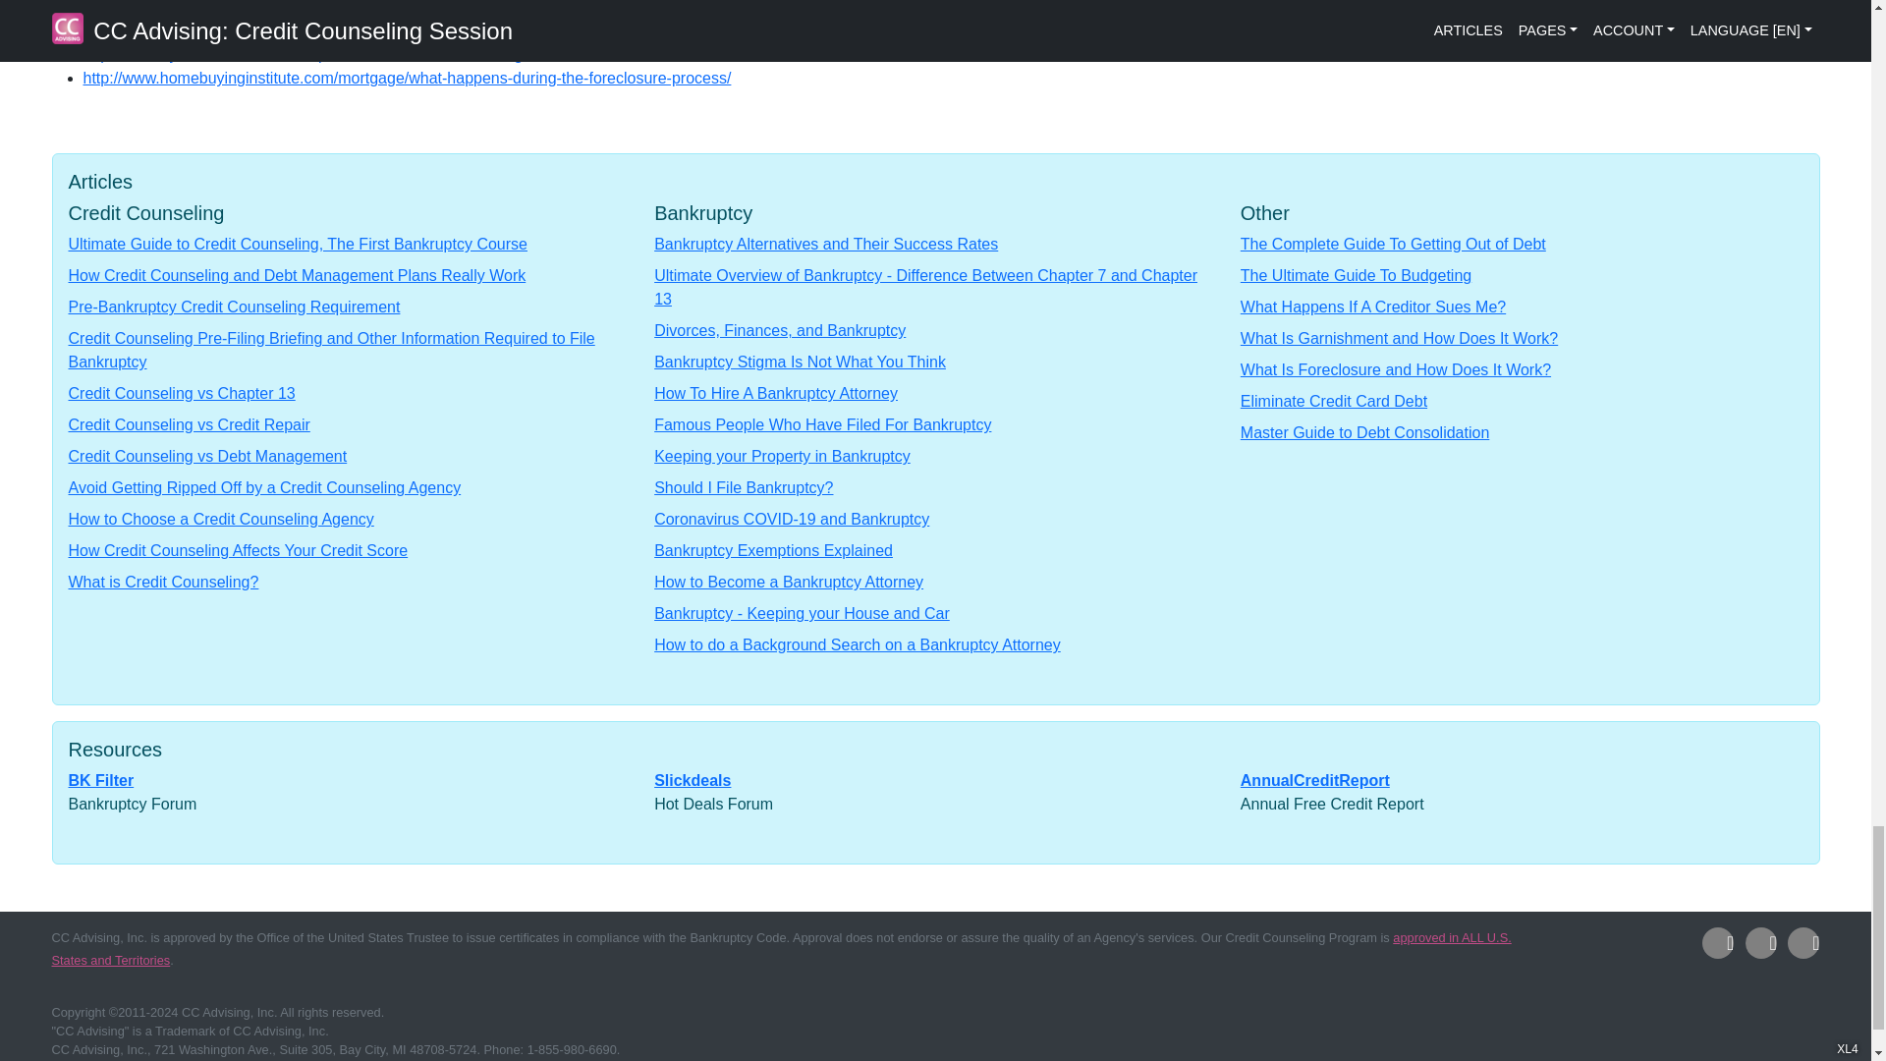  I want to click on How to Choose a Credit Counseling Agency, so click(220, 519).